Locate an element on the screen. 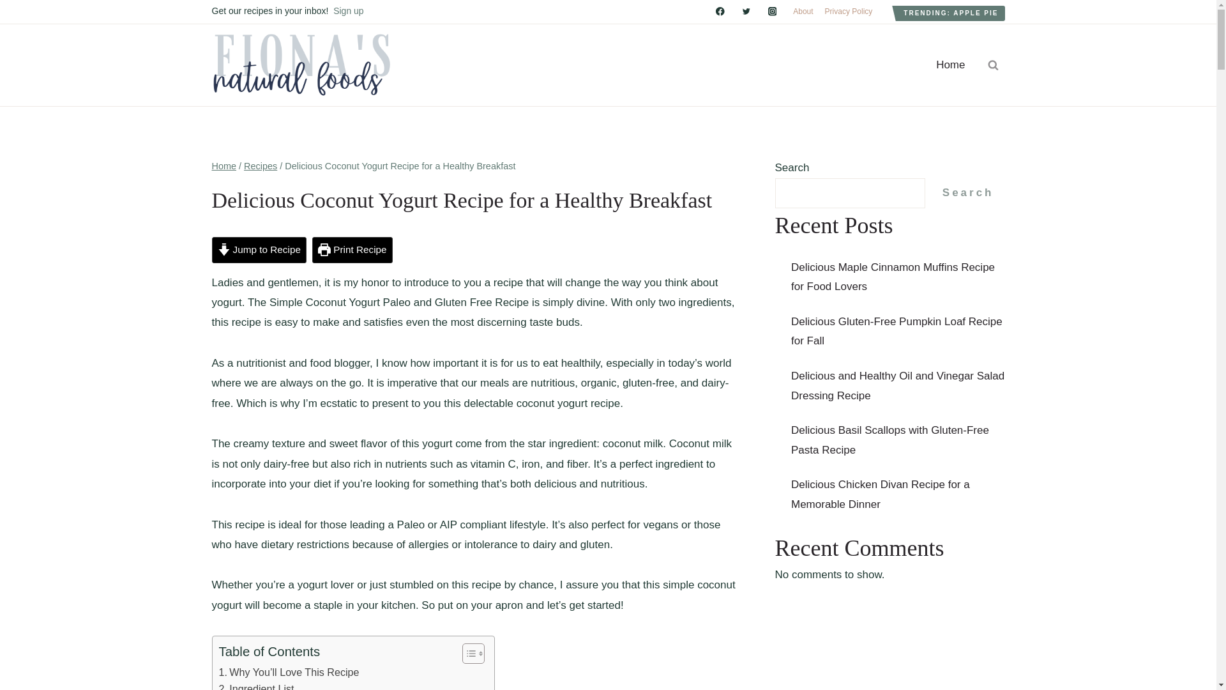  TRENDING: APPLE PIE is located at coordinates (950, 13).